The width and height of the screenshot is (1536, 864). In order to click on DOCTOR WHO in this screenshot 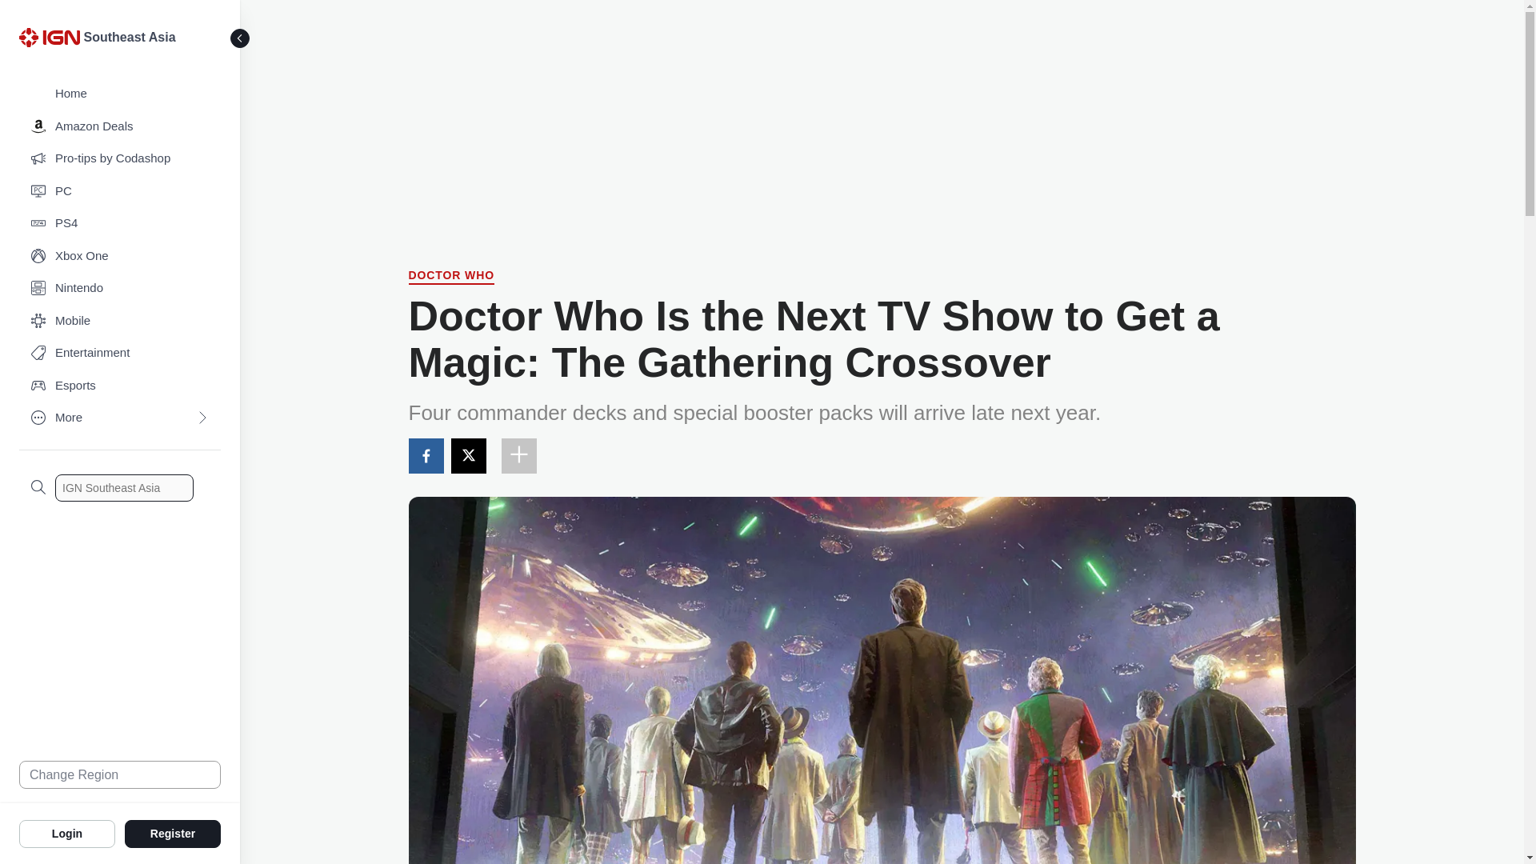, I will do `click(451, 277)`.